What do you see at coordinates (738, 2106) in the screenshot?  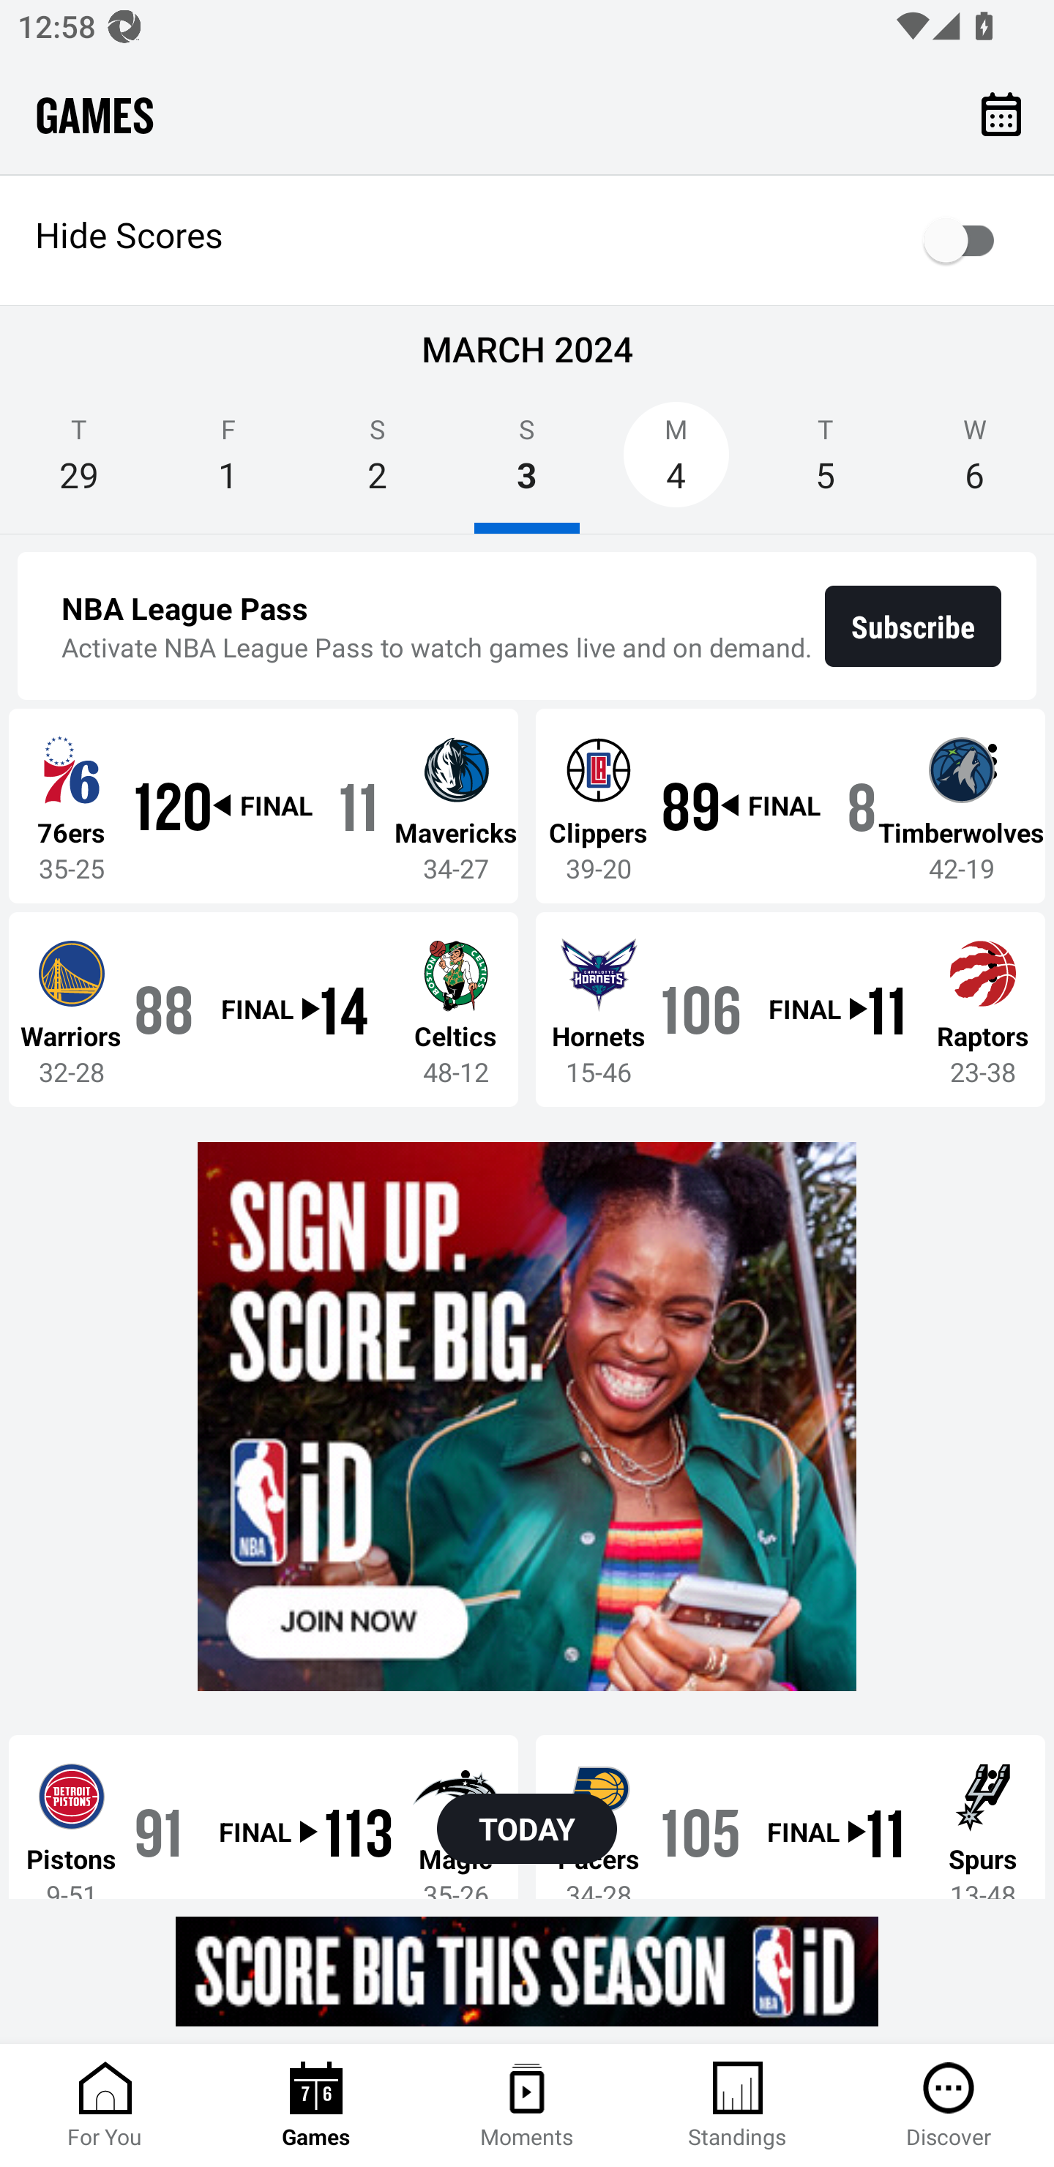 I see `Standings` at bounding box center [738, 2106].